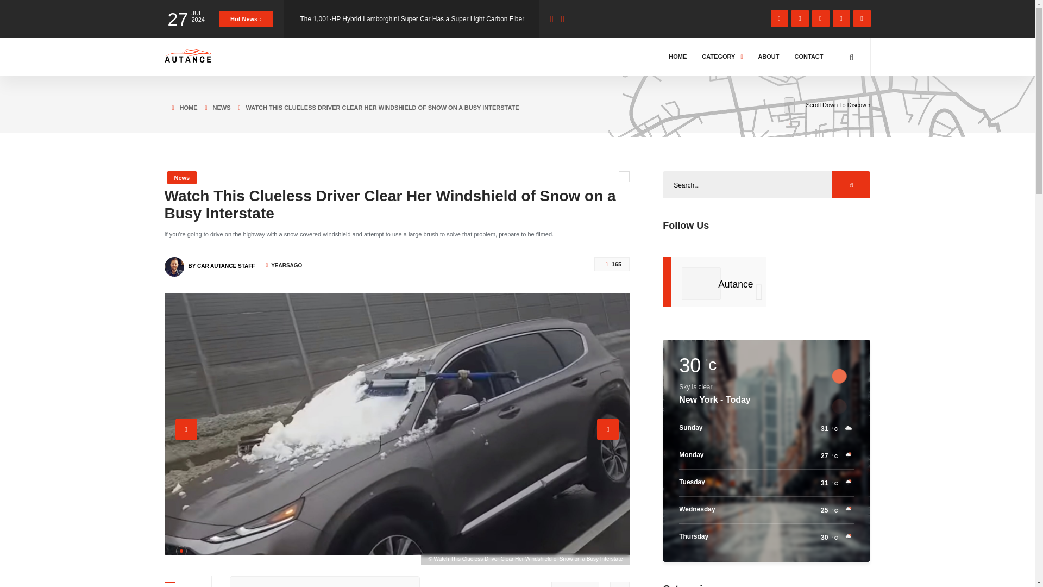 The width and height of the screenshot is (1043, 587). I want to click on CONTACT, so click(808, 57).